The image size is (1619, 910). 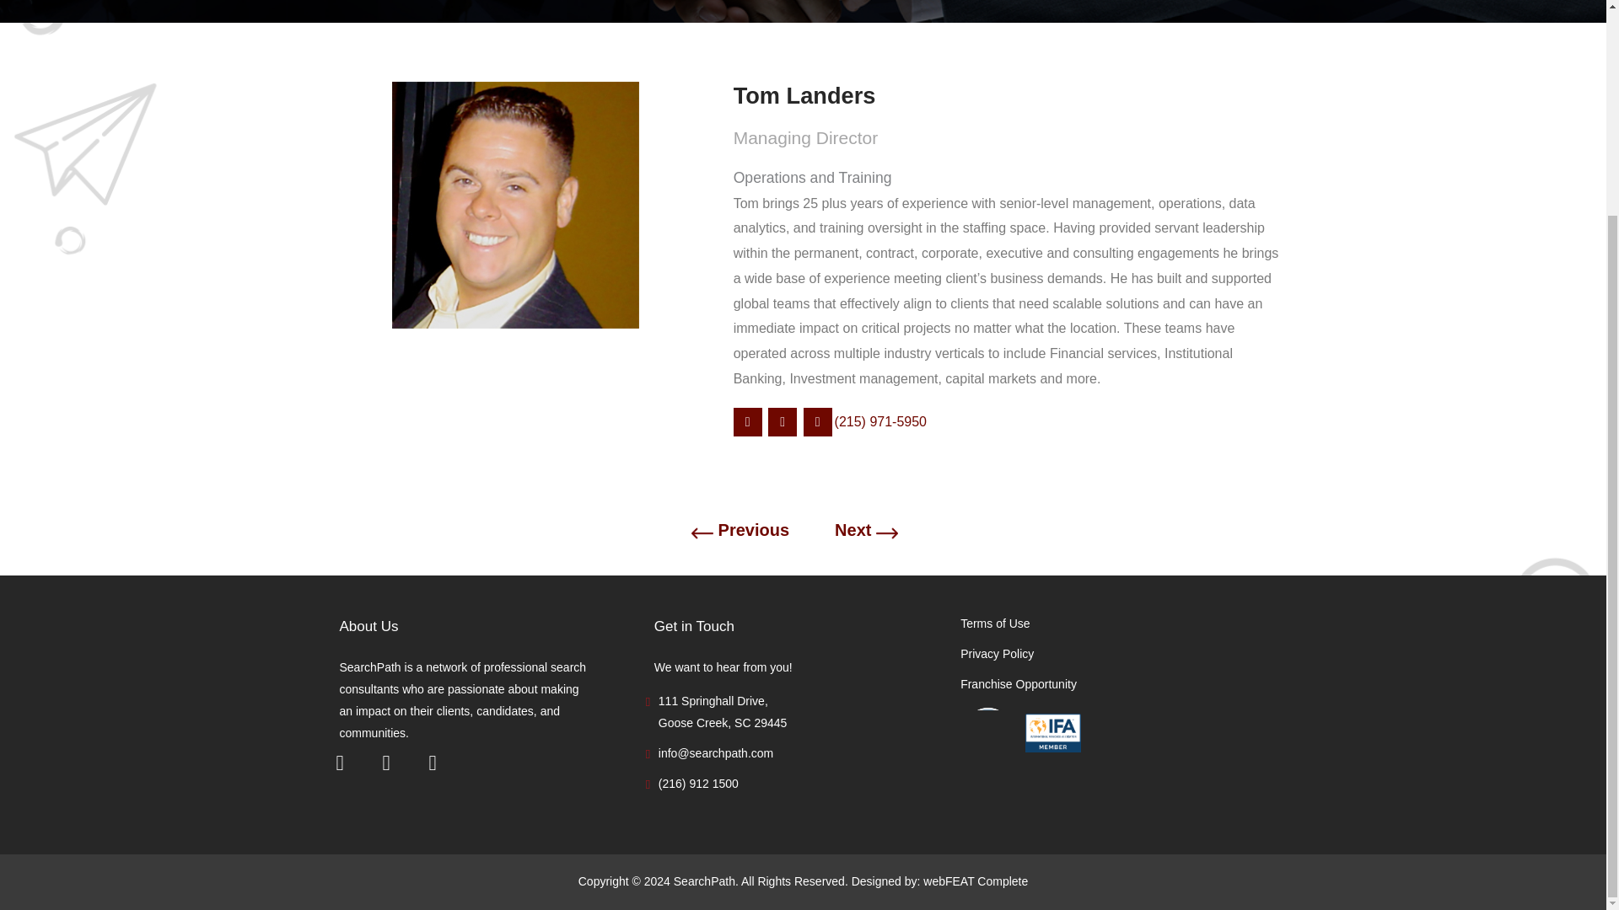 What do you see at coordinates (853, 530) in the screenshot?
I see `Next` at bounding box center [853, 530].